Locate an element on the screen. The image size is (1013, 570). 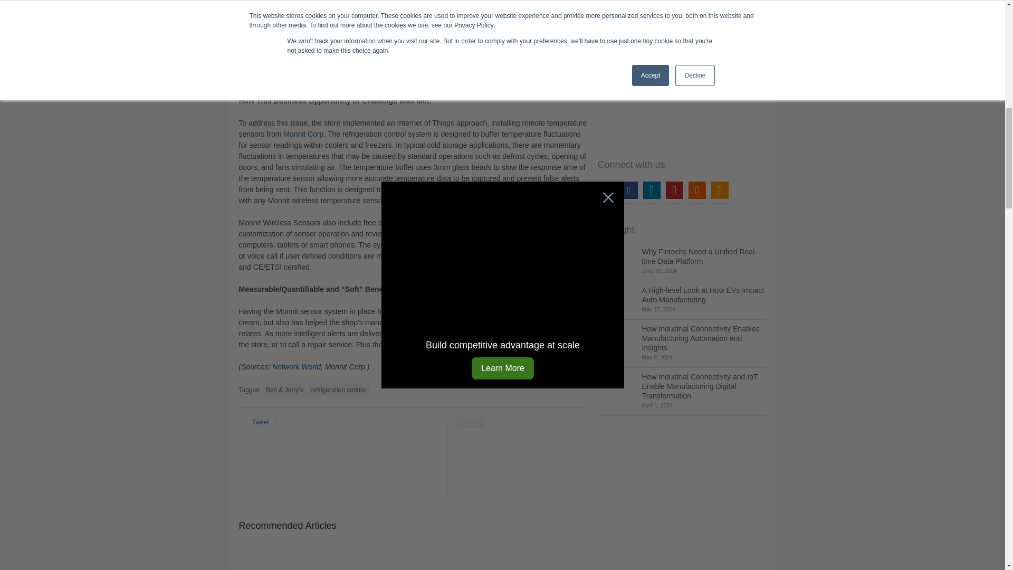
Retailers Expand Deployment of Cashierless Shopping is located at coordinates (278, 556).